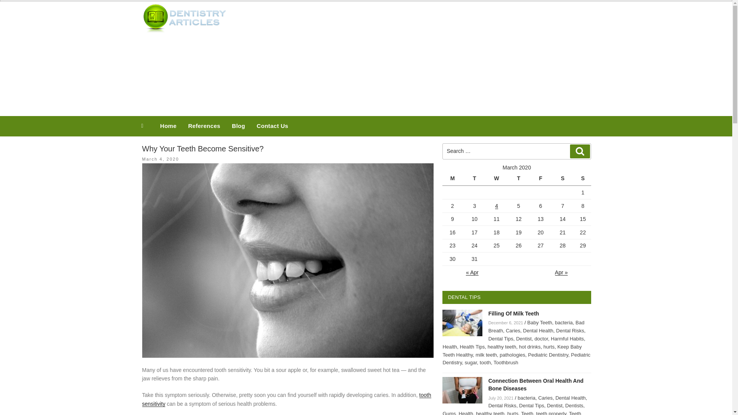 This screenshot has height=415, width=738. Describe the element at coordinates (287, 399) in the screenshot. I see `tooth sensitivity` at that location.